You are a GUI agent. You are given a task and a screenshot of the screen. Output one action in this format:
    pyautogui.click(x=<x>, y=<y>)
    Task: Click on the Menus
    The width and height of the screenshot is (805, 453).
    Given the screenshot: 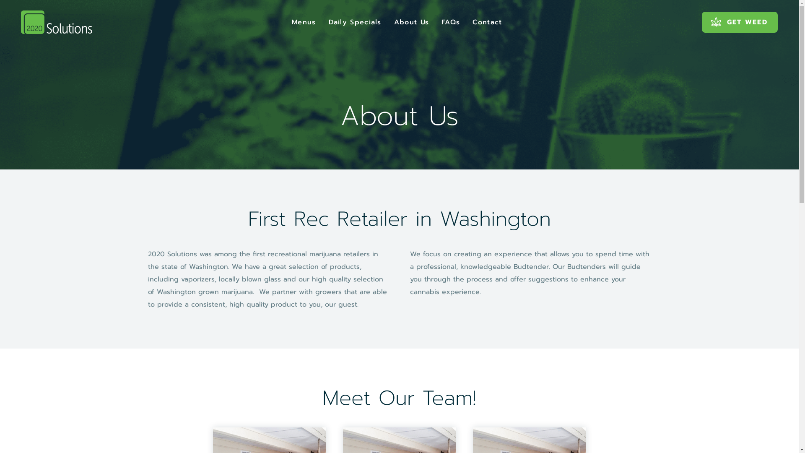 What is the action you would take?
    pyautogui.click(x=304, y=22)
    